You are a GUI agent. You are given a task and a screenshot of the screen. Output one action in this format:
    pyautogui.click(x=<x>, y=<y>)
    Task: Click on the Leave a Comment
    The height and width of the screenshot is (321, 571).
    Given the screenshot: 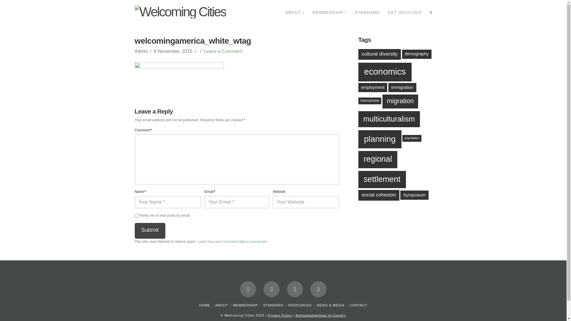 What is the action you would take?
    pyautogui.click(x=223, y=51)
    